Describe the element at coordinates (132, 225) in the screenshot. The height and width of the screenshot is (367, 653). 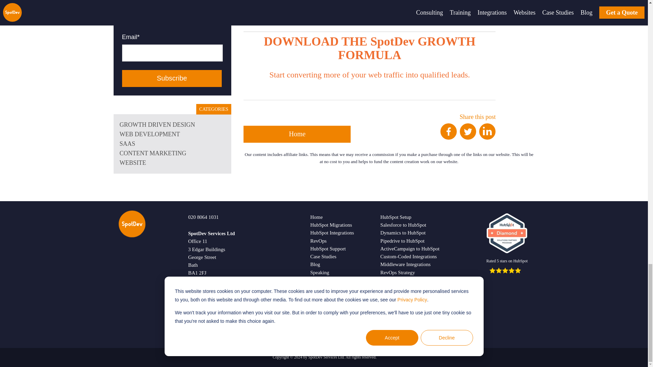
I see `SpotDev Logo` at that location.